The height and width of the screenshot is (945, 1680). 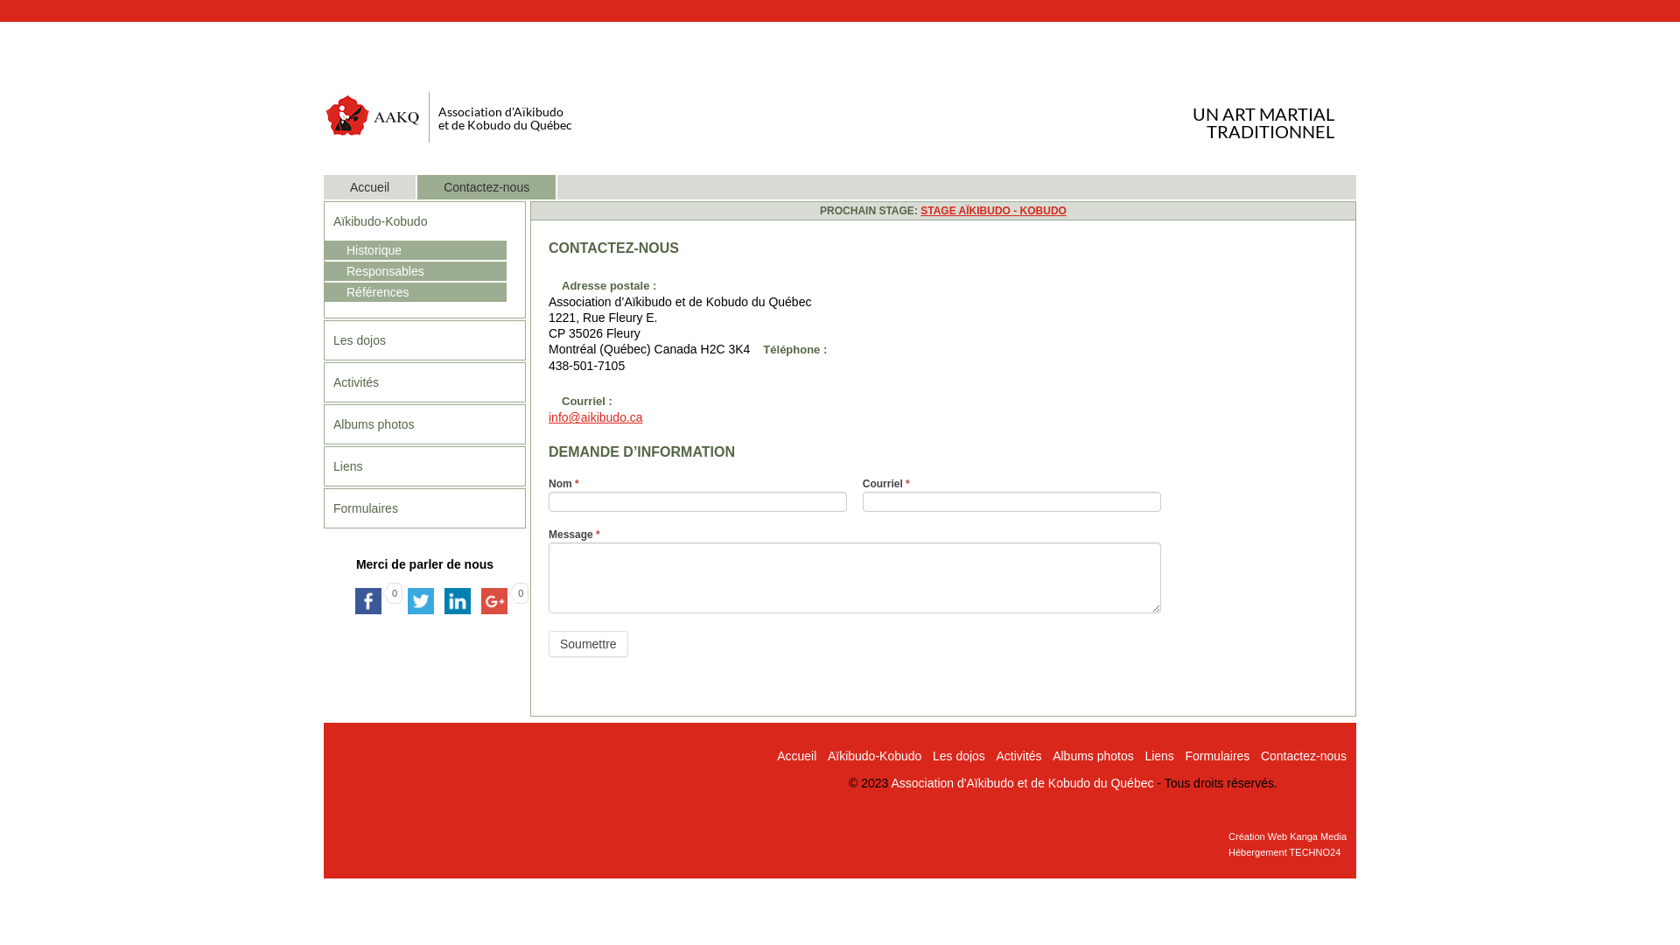 What do you see at coordinates (416, 250) in the screenshot?
I see `Historique` at bounding box center [416, 250].